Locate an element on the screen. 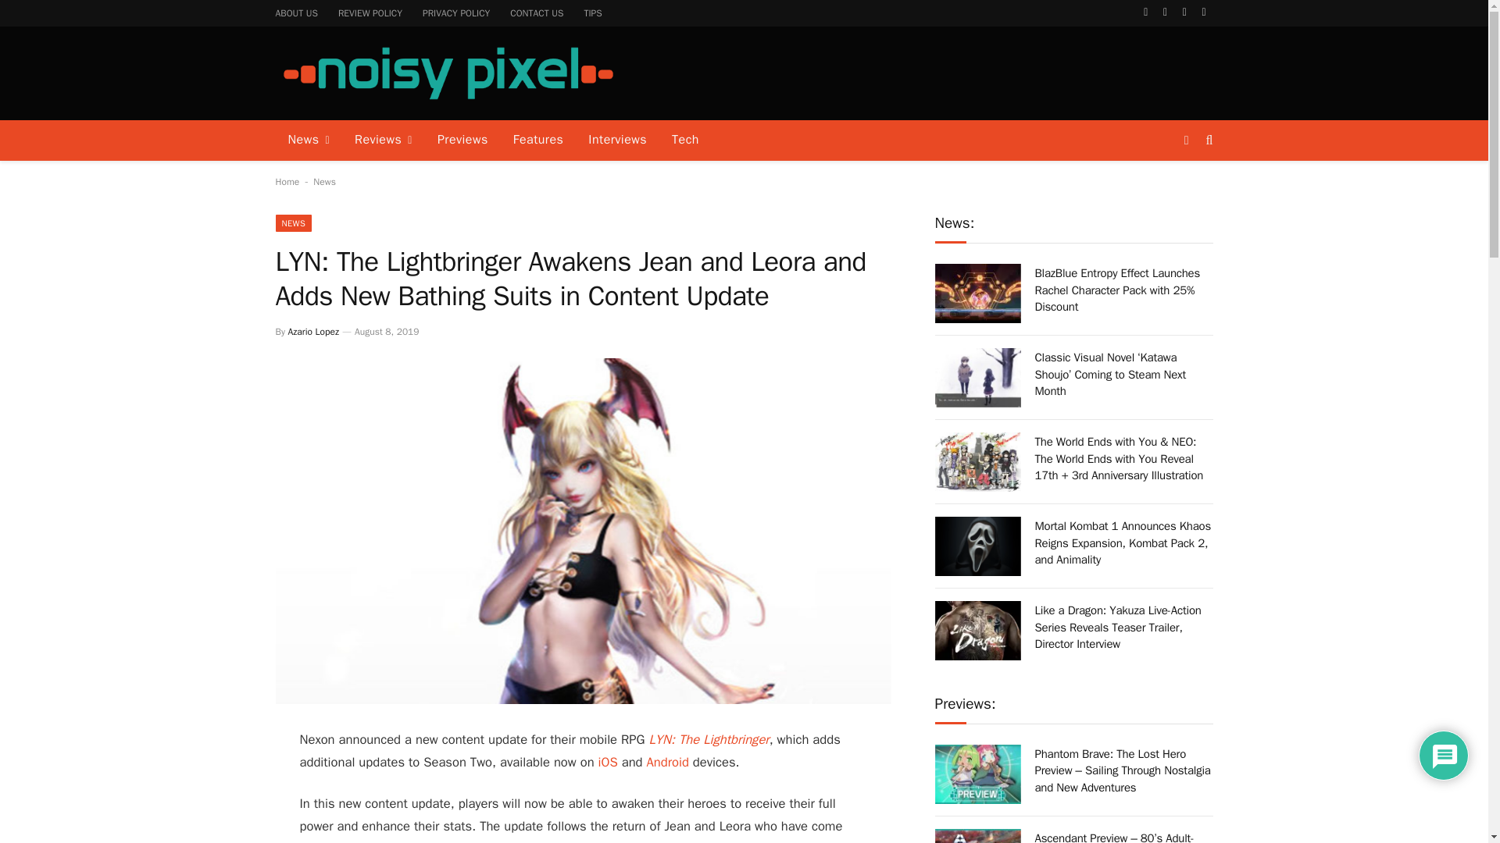 The width and height of the screenshot is (1500, 843). Posts by Azario Lopez is located at coordinates (312, 331).